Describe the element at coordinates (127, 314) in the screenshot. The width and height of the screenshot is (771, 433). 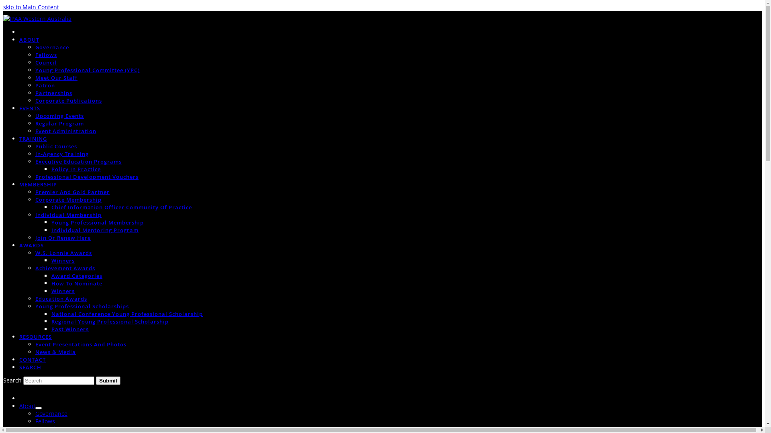
I see `National Conference Young Professional Scholarship` at that location.